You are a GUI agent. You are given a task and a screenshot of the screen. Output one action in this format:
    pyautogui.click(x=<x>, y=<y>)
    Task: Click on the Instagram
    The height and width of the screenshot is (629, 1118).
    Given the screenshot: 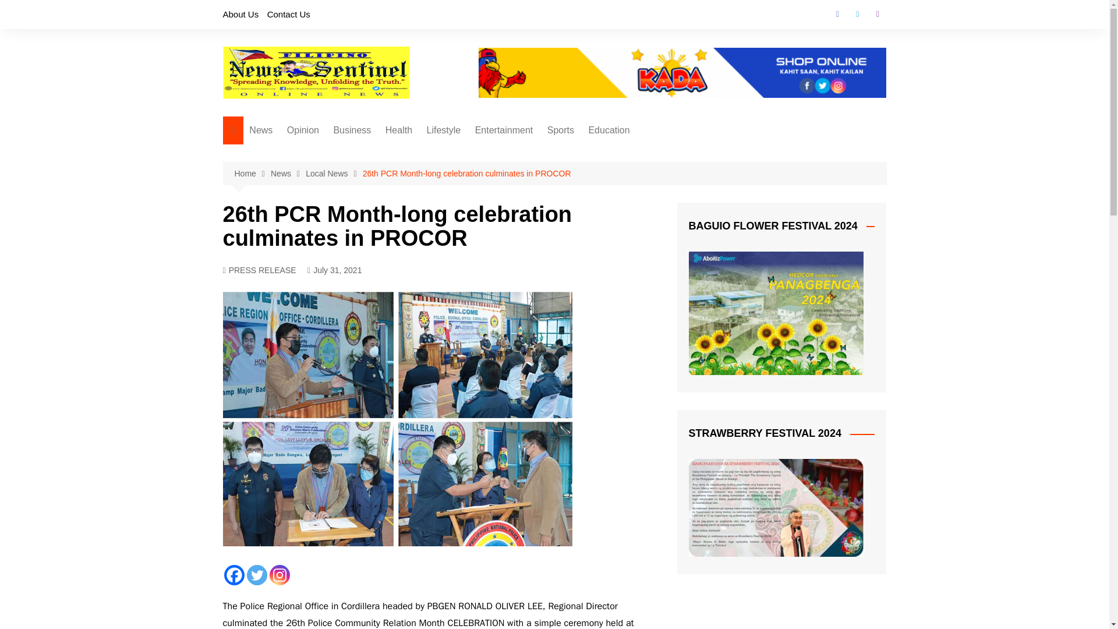 What is the action you would take?
    pyautogui.click(x=279, y=575)
    